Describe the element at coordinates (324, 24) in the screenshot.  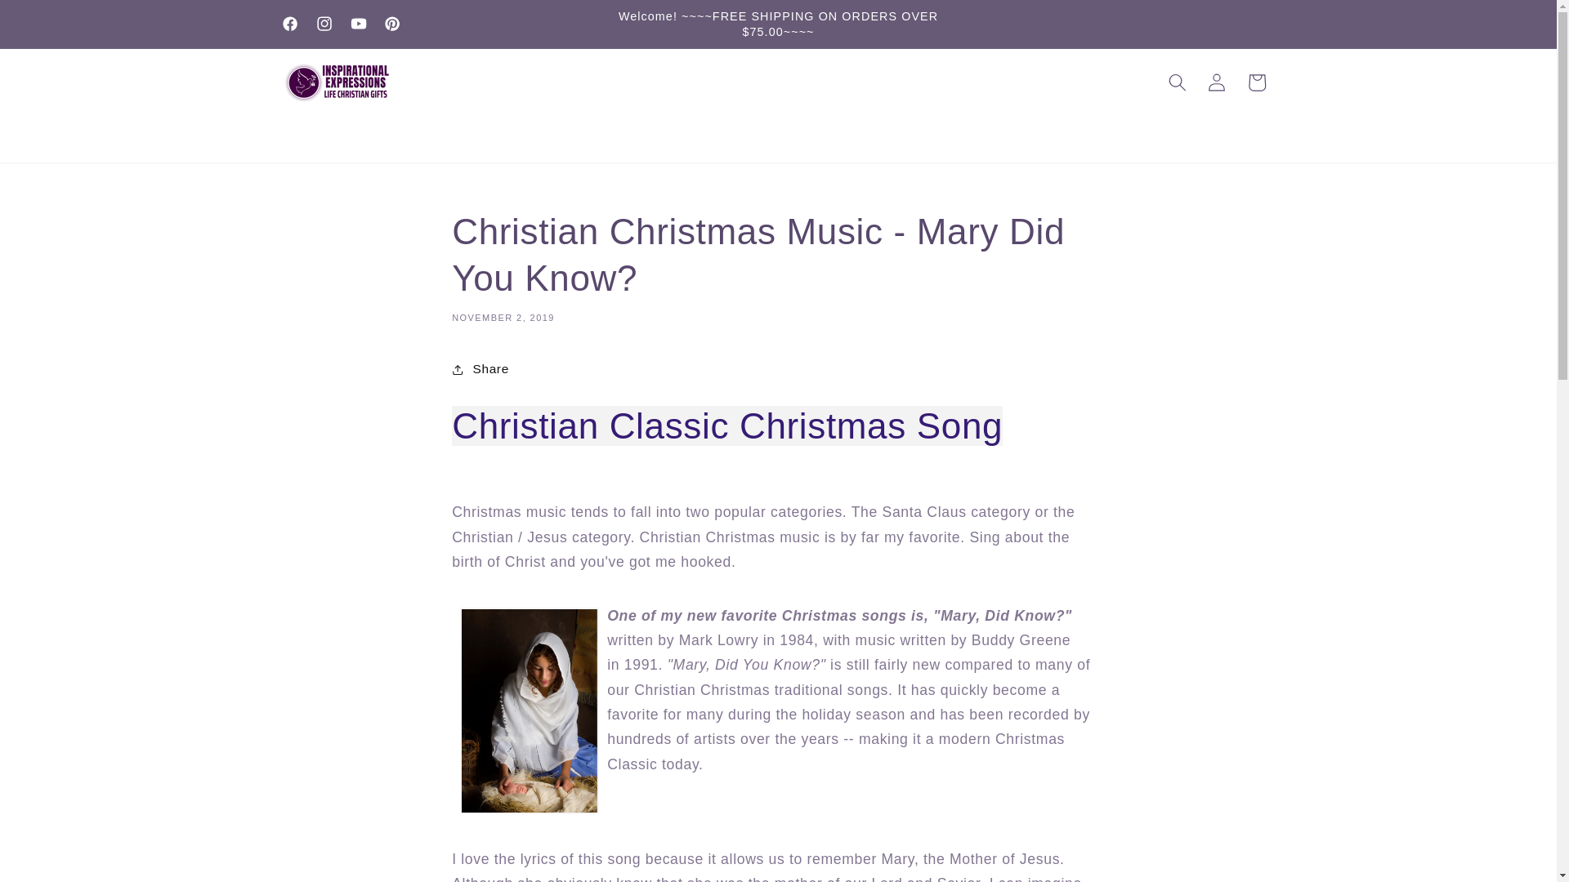
I see `Instagram` at that location.